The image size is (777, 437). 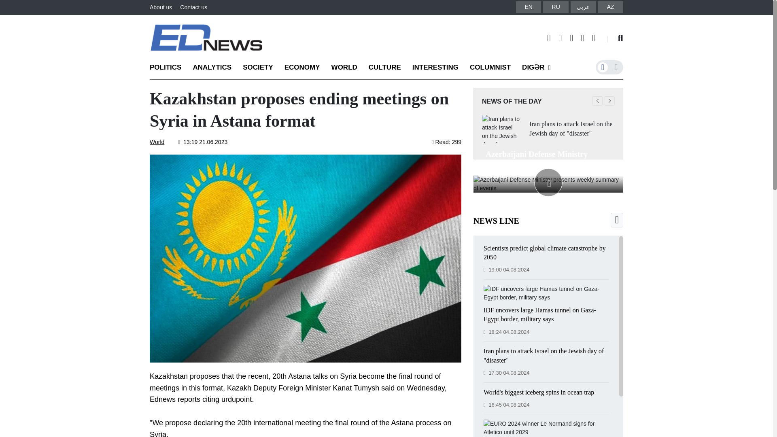 What do you see at coordinates (556, 6) in the screenshot?
I see `RU` at bounding box center [556, 6].